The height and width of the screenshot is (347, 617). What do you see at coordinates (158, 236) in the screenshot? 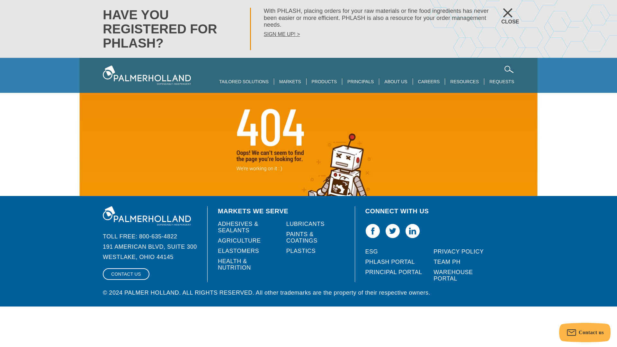
I see `800-635-4822` at bounding box center [158, 236].